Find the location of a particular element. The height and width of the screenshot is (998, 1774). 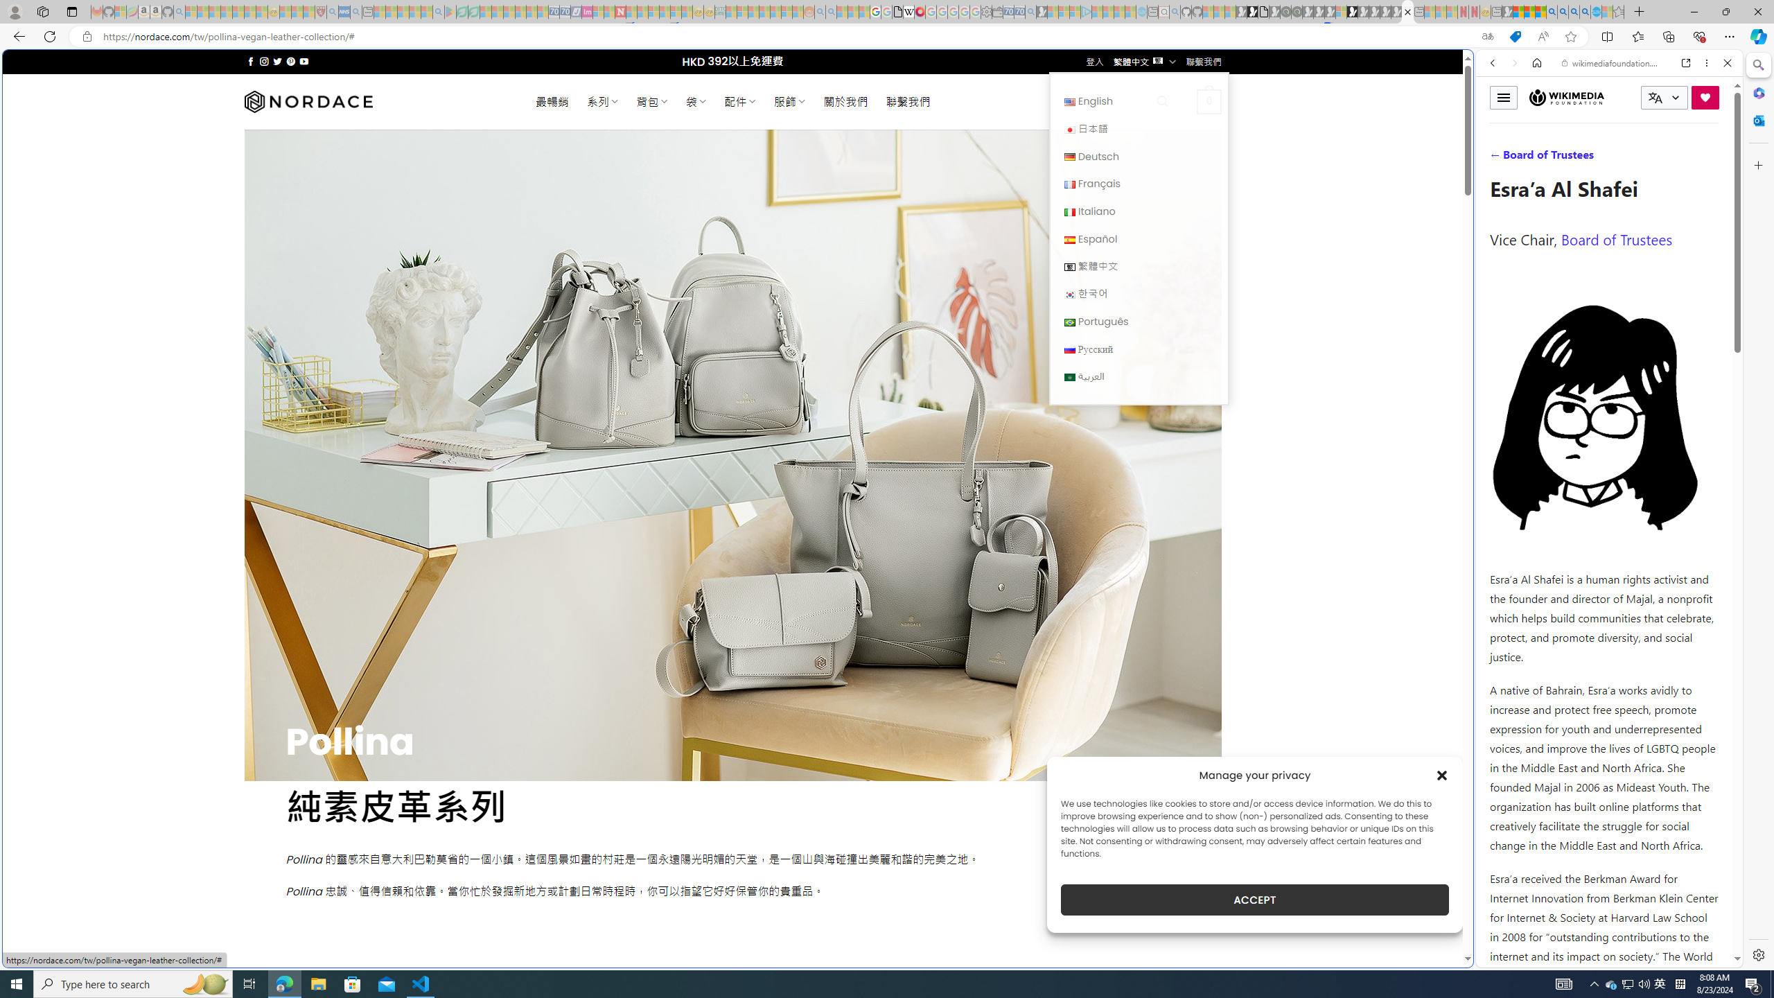

Bluey: Let's Play! - Apps on Google Play - Sleeping is located at coordinates (450, 12).